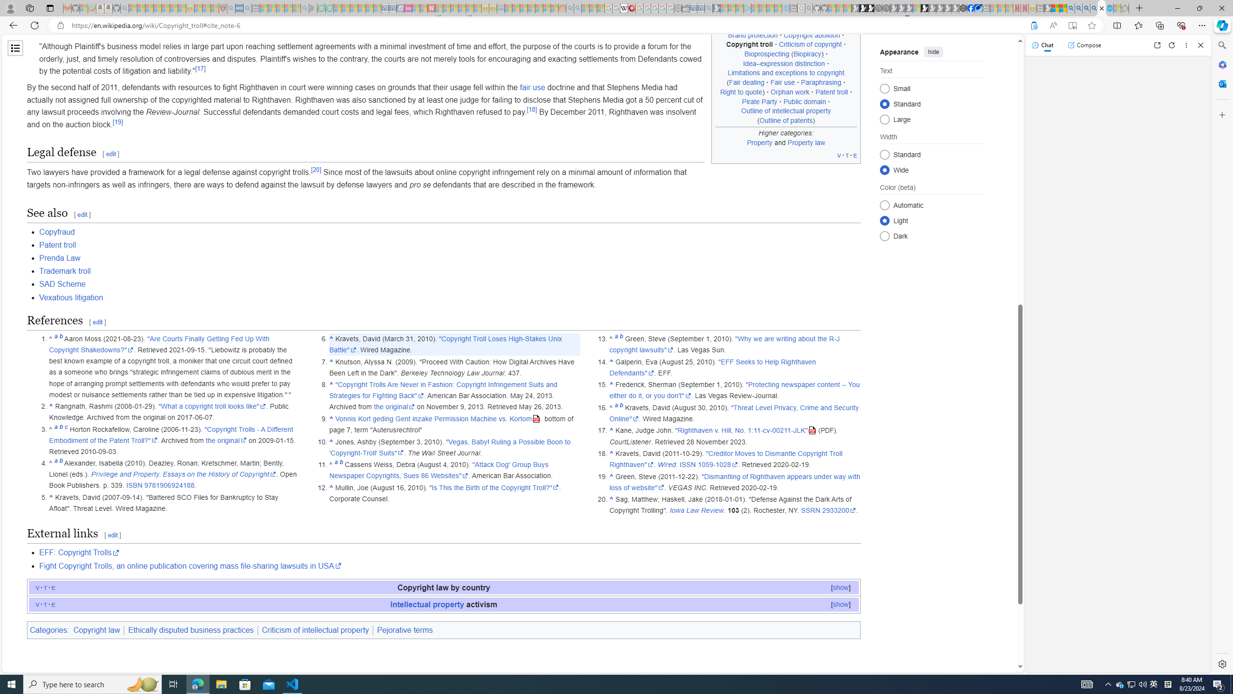  I want to click on Criticism of intellectual property, so click(315, 629).